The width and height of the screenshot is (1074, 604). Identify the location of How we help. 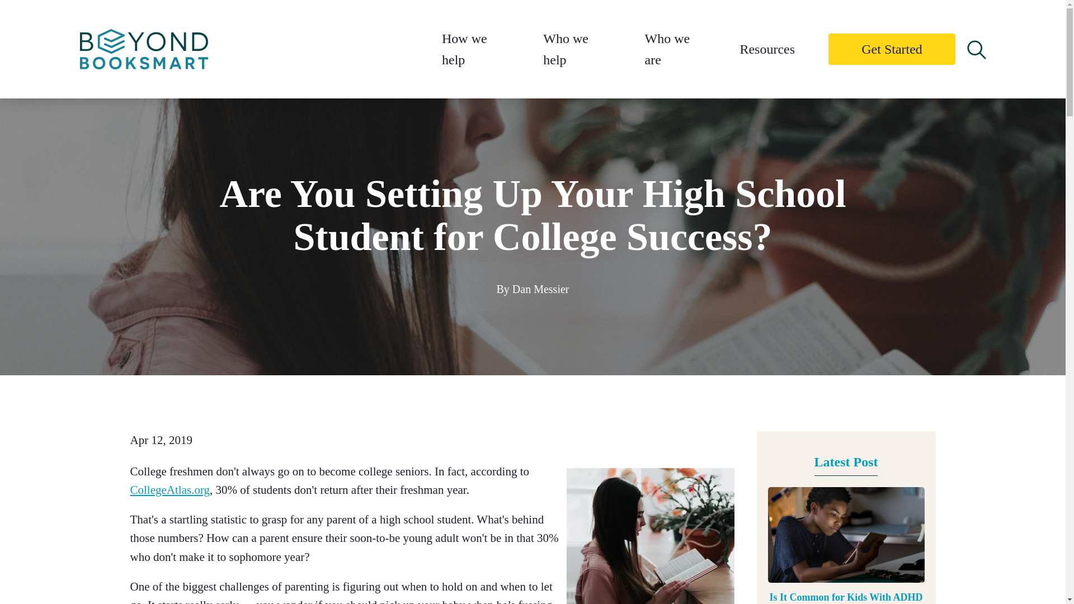
(464, 49).